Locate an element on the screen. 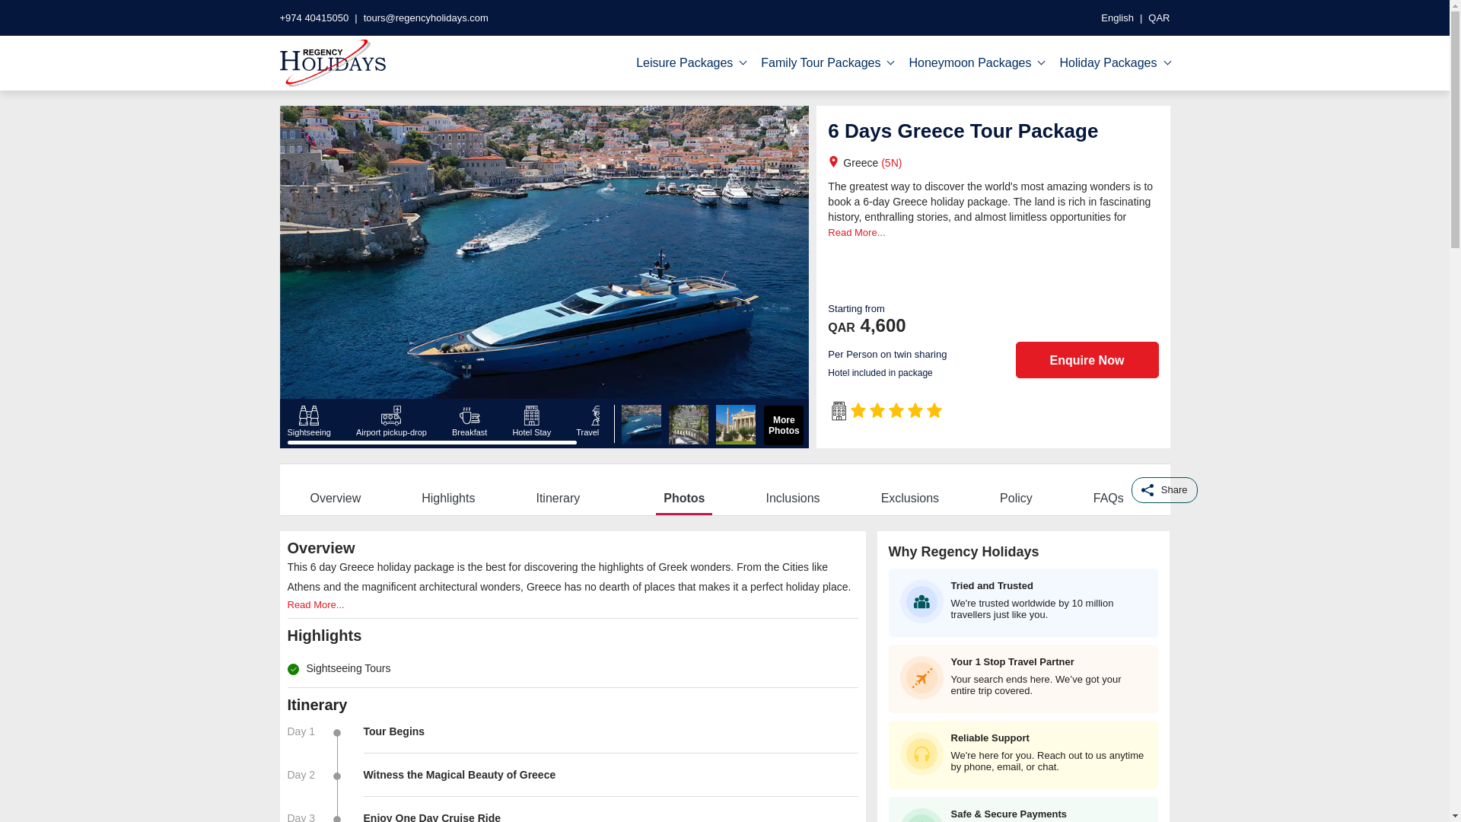 The image size is (1461, 822). Breakfast is located at coordinates (469, 420).